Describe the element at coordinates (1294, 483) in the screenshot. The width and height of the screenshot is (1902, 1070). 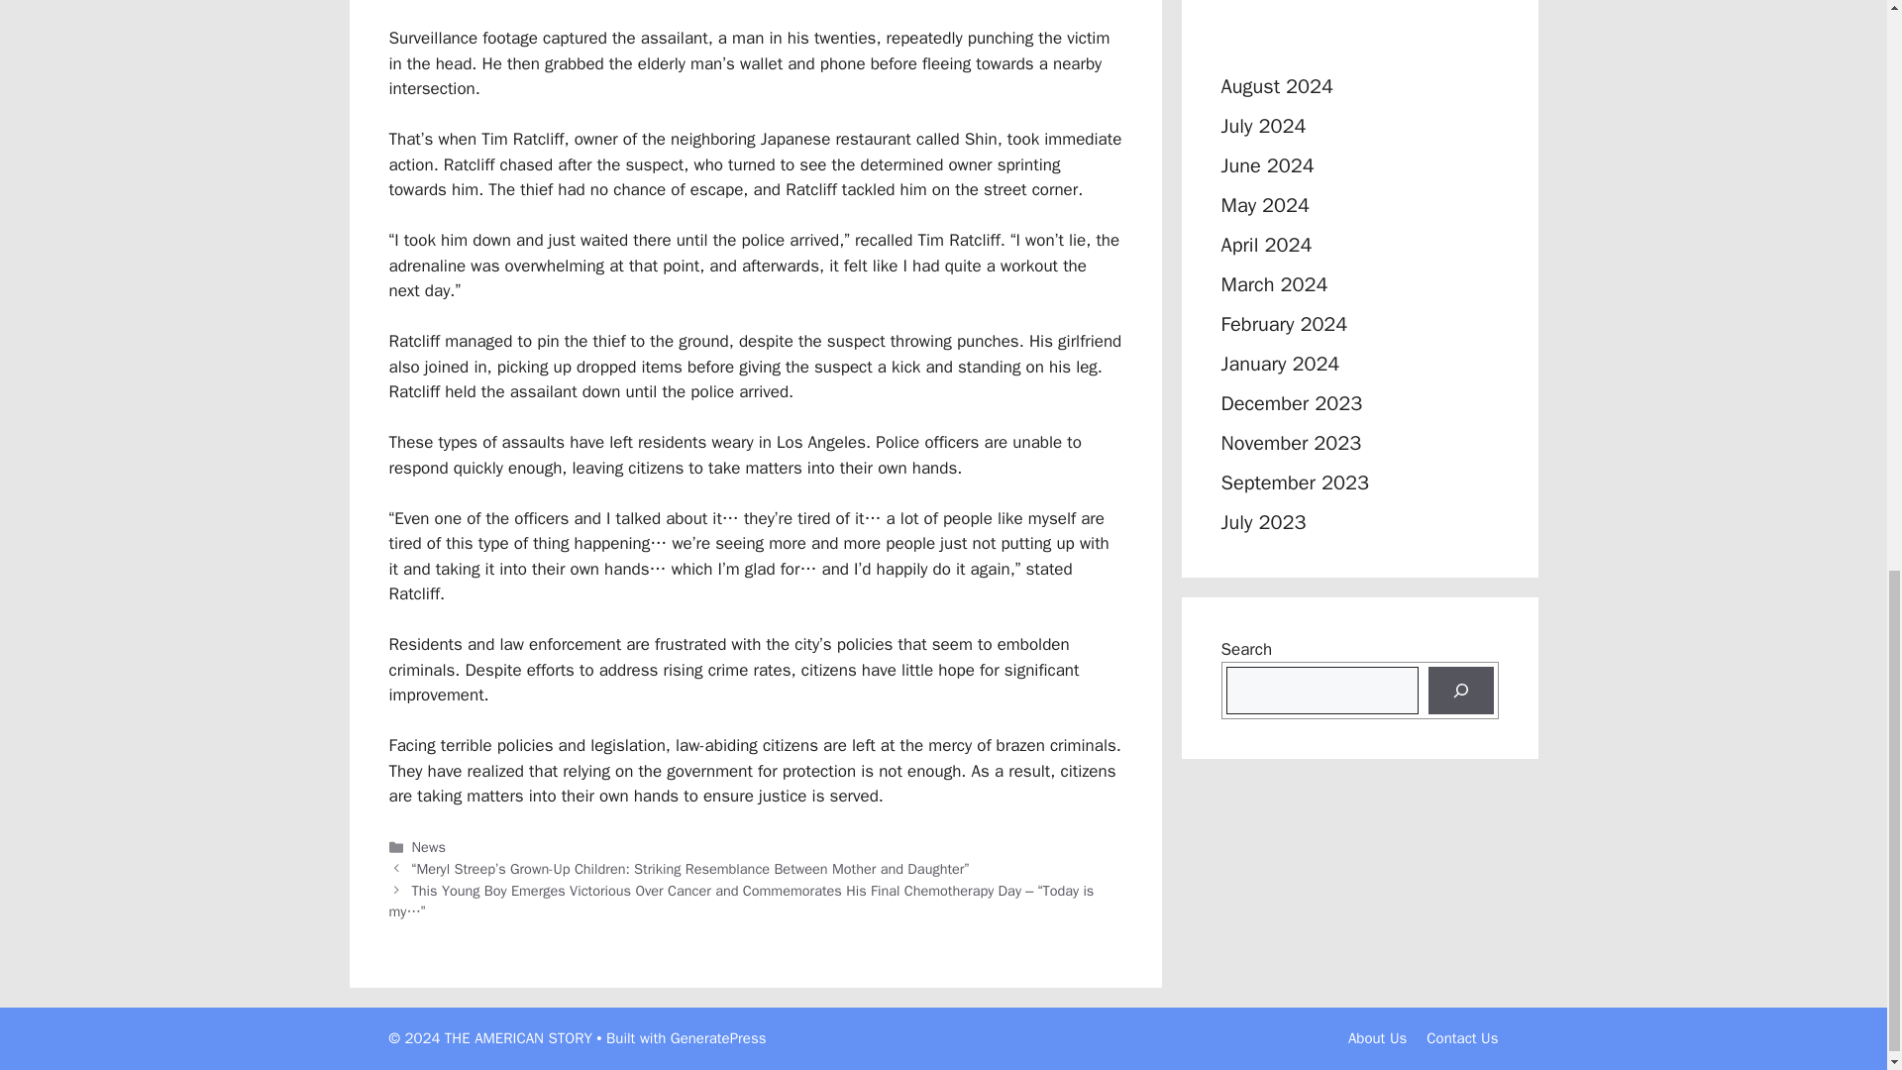
I see `September 2023` at that location.